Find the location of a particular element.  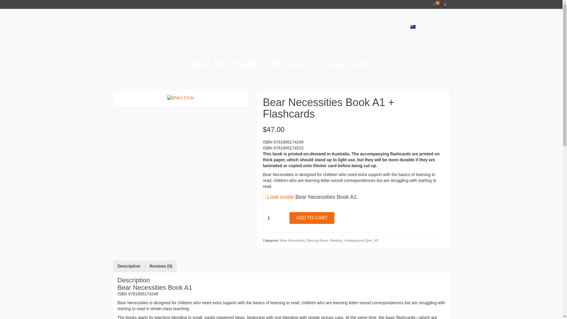

0 is located at coordinates (436, 4).